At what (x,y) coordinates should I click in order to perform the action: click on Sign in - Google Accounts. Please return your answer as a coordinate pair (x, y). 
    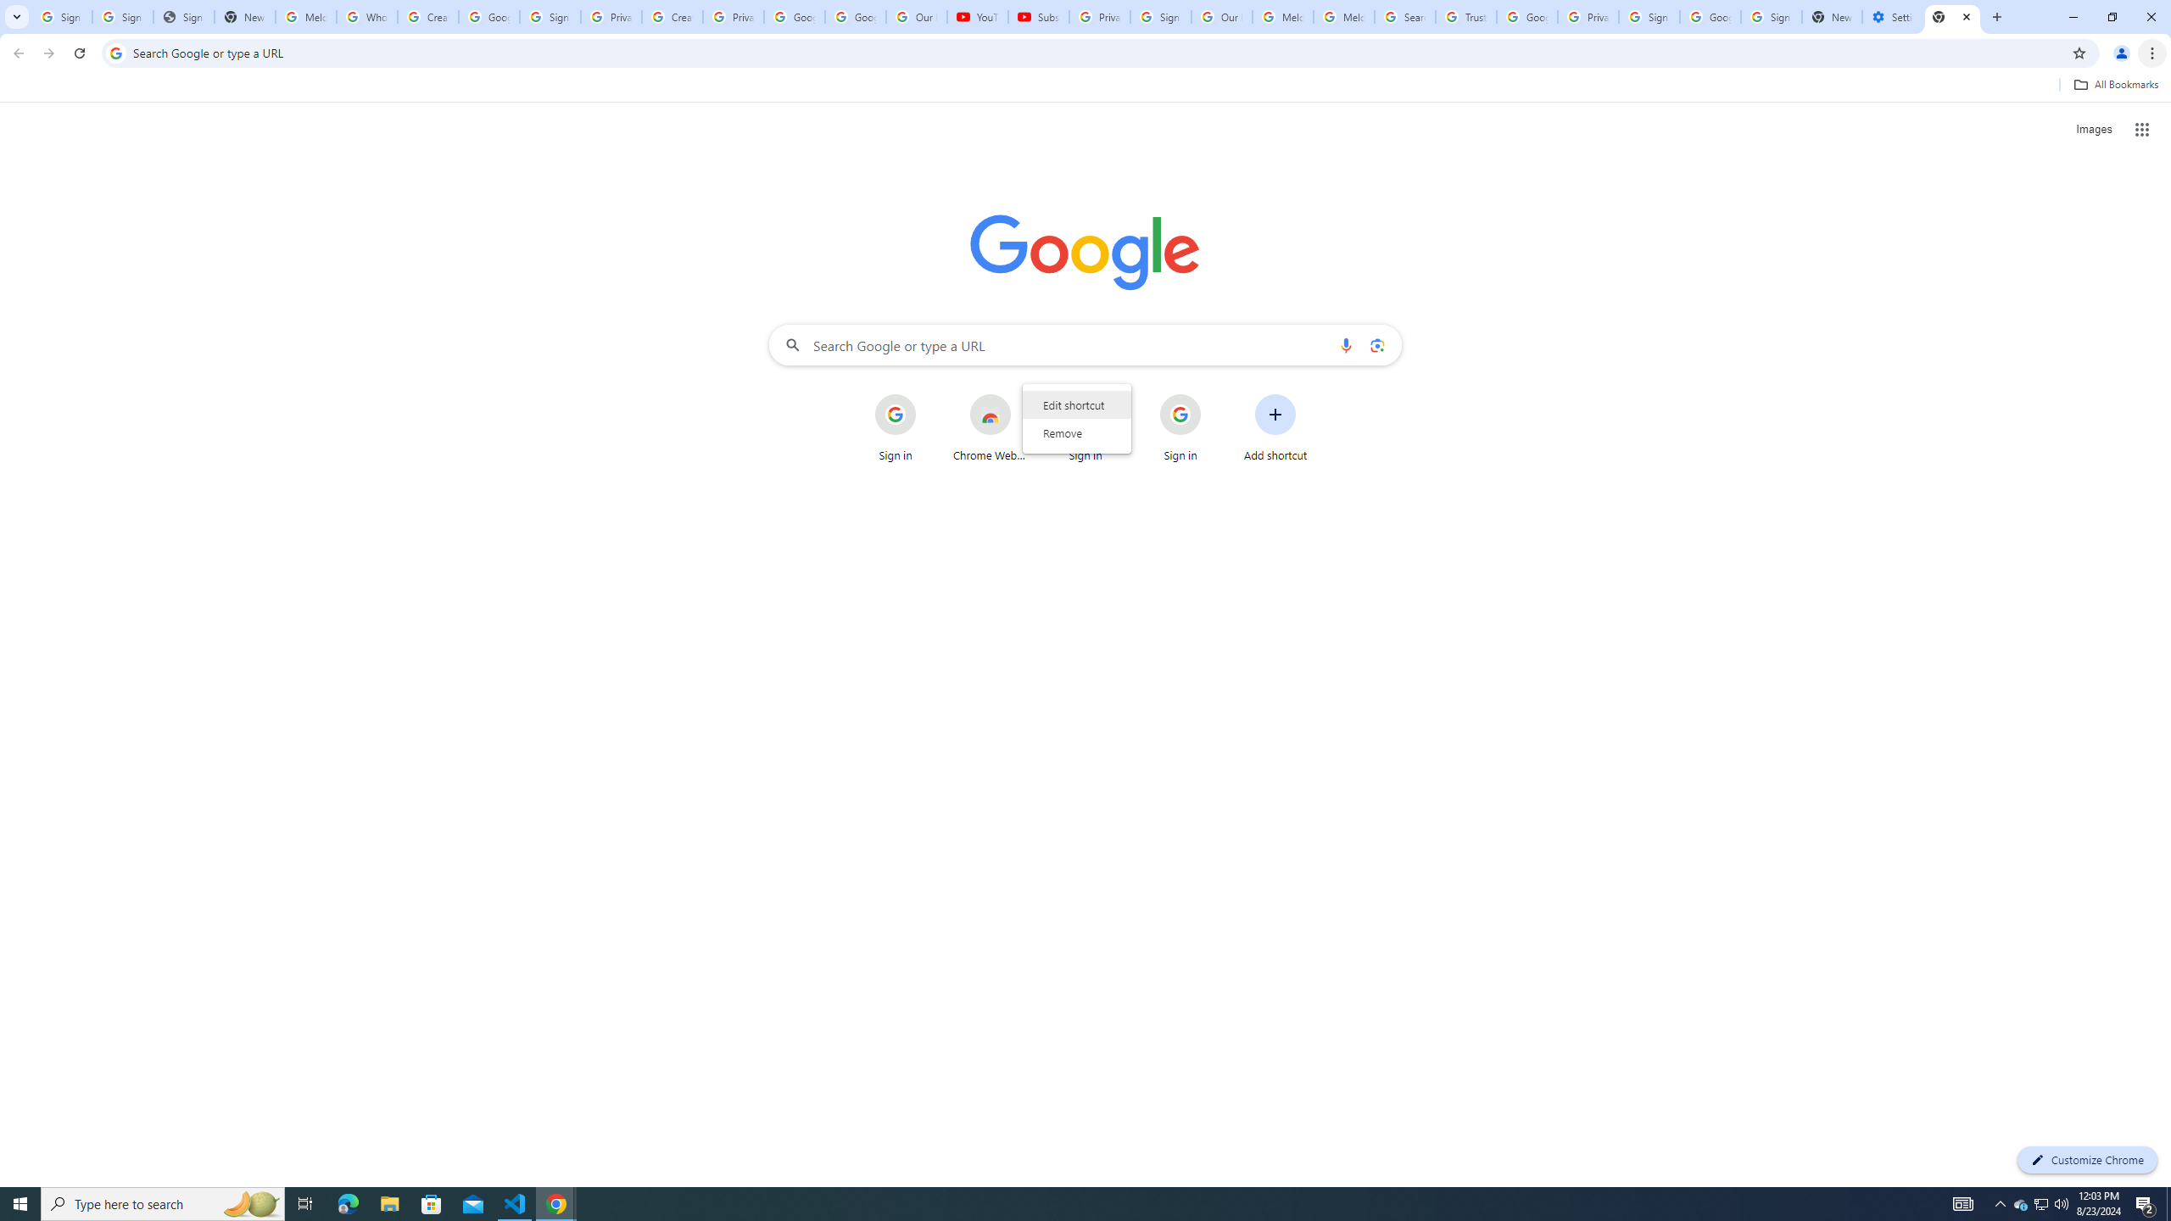
    Looking at the image, I should click on (550, 17).